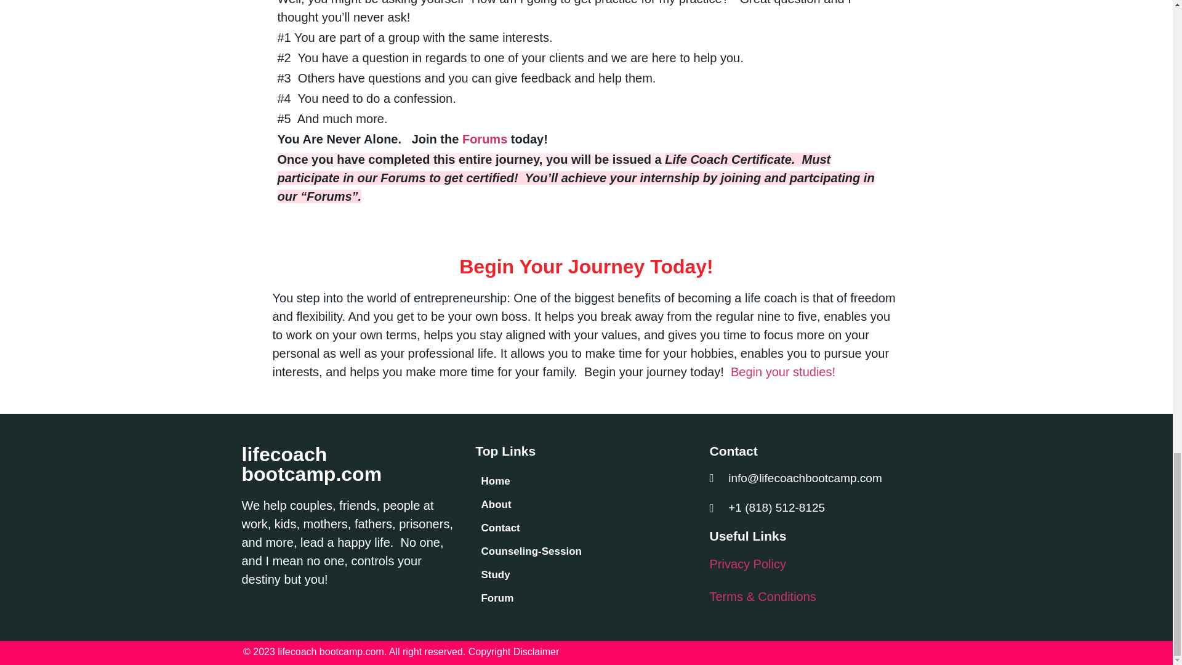 The width and height of the screenshot is (1182, 665). I want to click on About, so click(586, 505).